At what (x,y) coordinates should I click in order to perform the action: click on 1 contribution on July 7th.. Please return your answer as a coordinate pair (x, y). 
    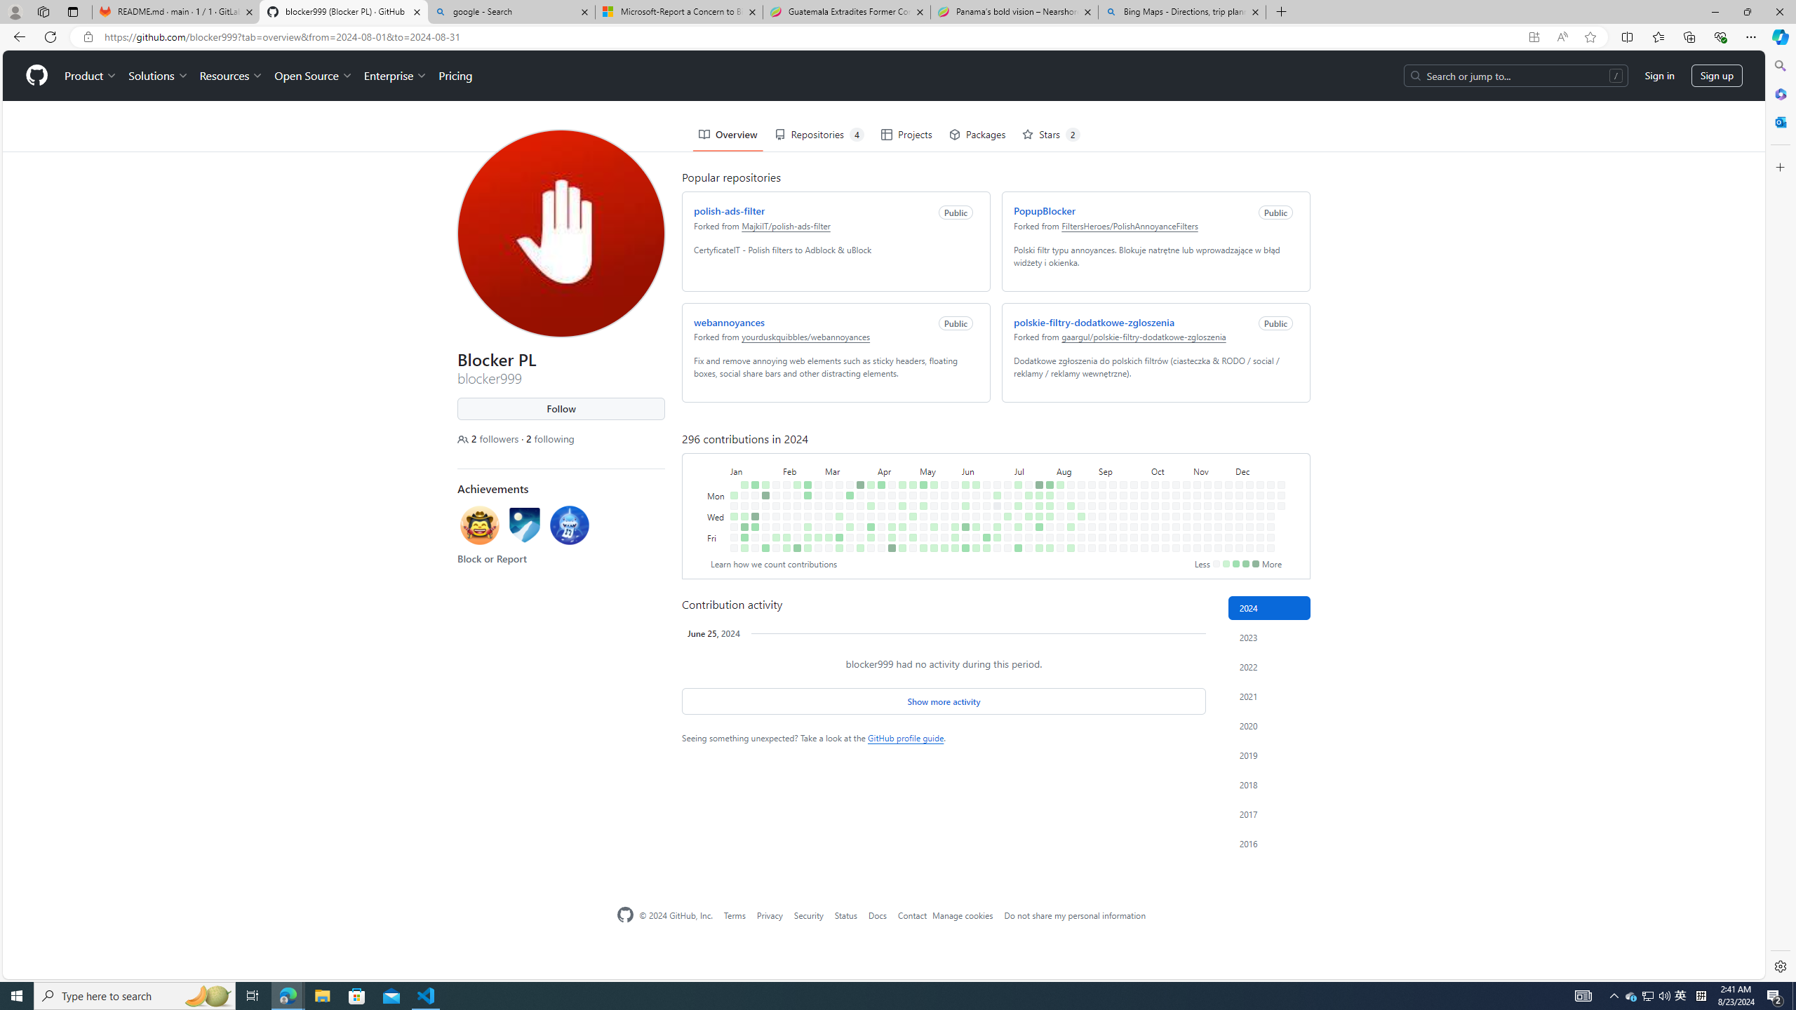
    Looking at the image, I should click on (1016, 433).